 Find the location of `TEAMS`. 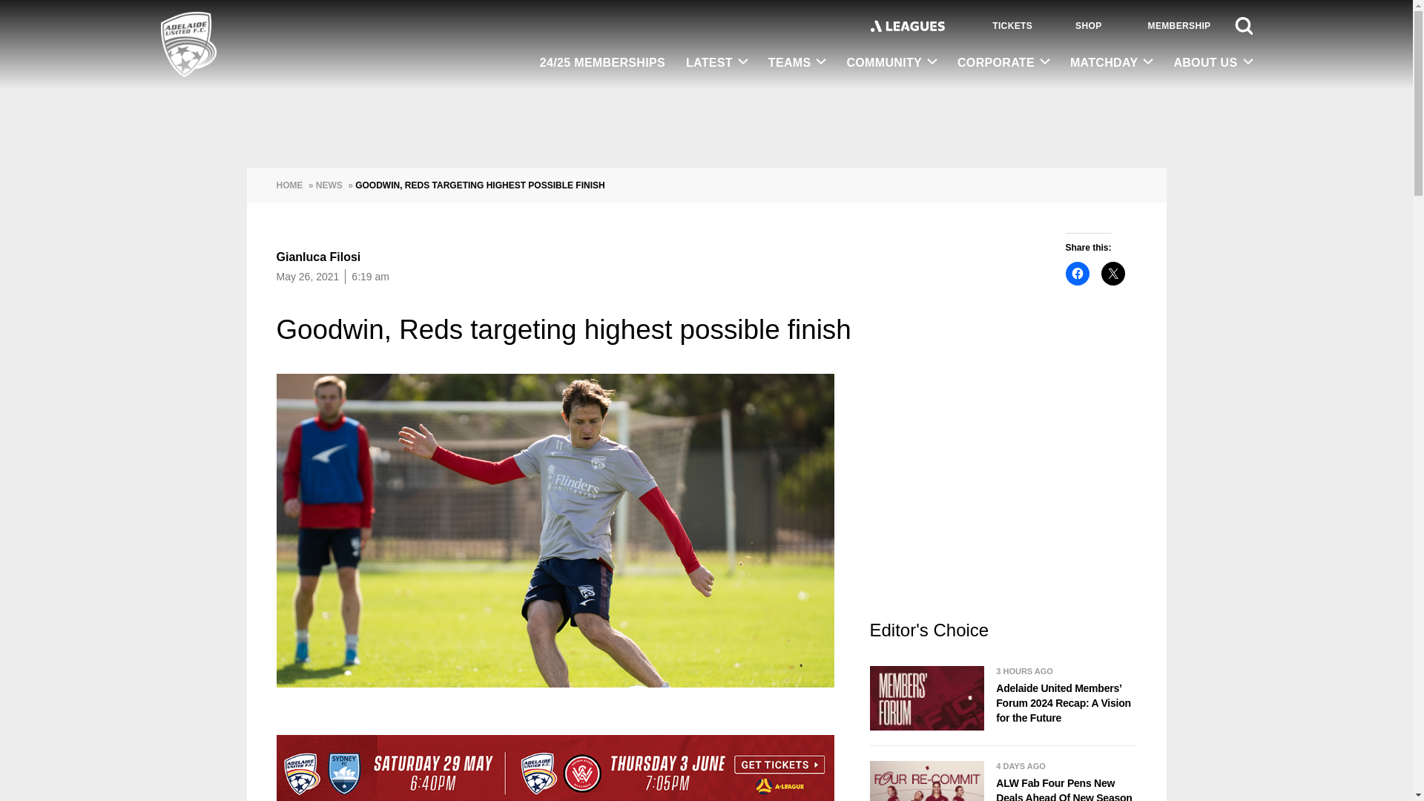

TEAMS is located at coordinates (797, 63).